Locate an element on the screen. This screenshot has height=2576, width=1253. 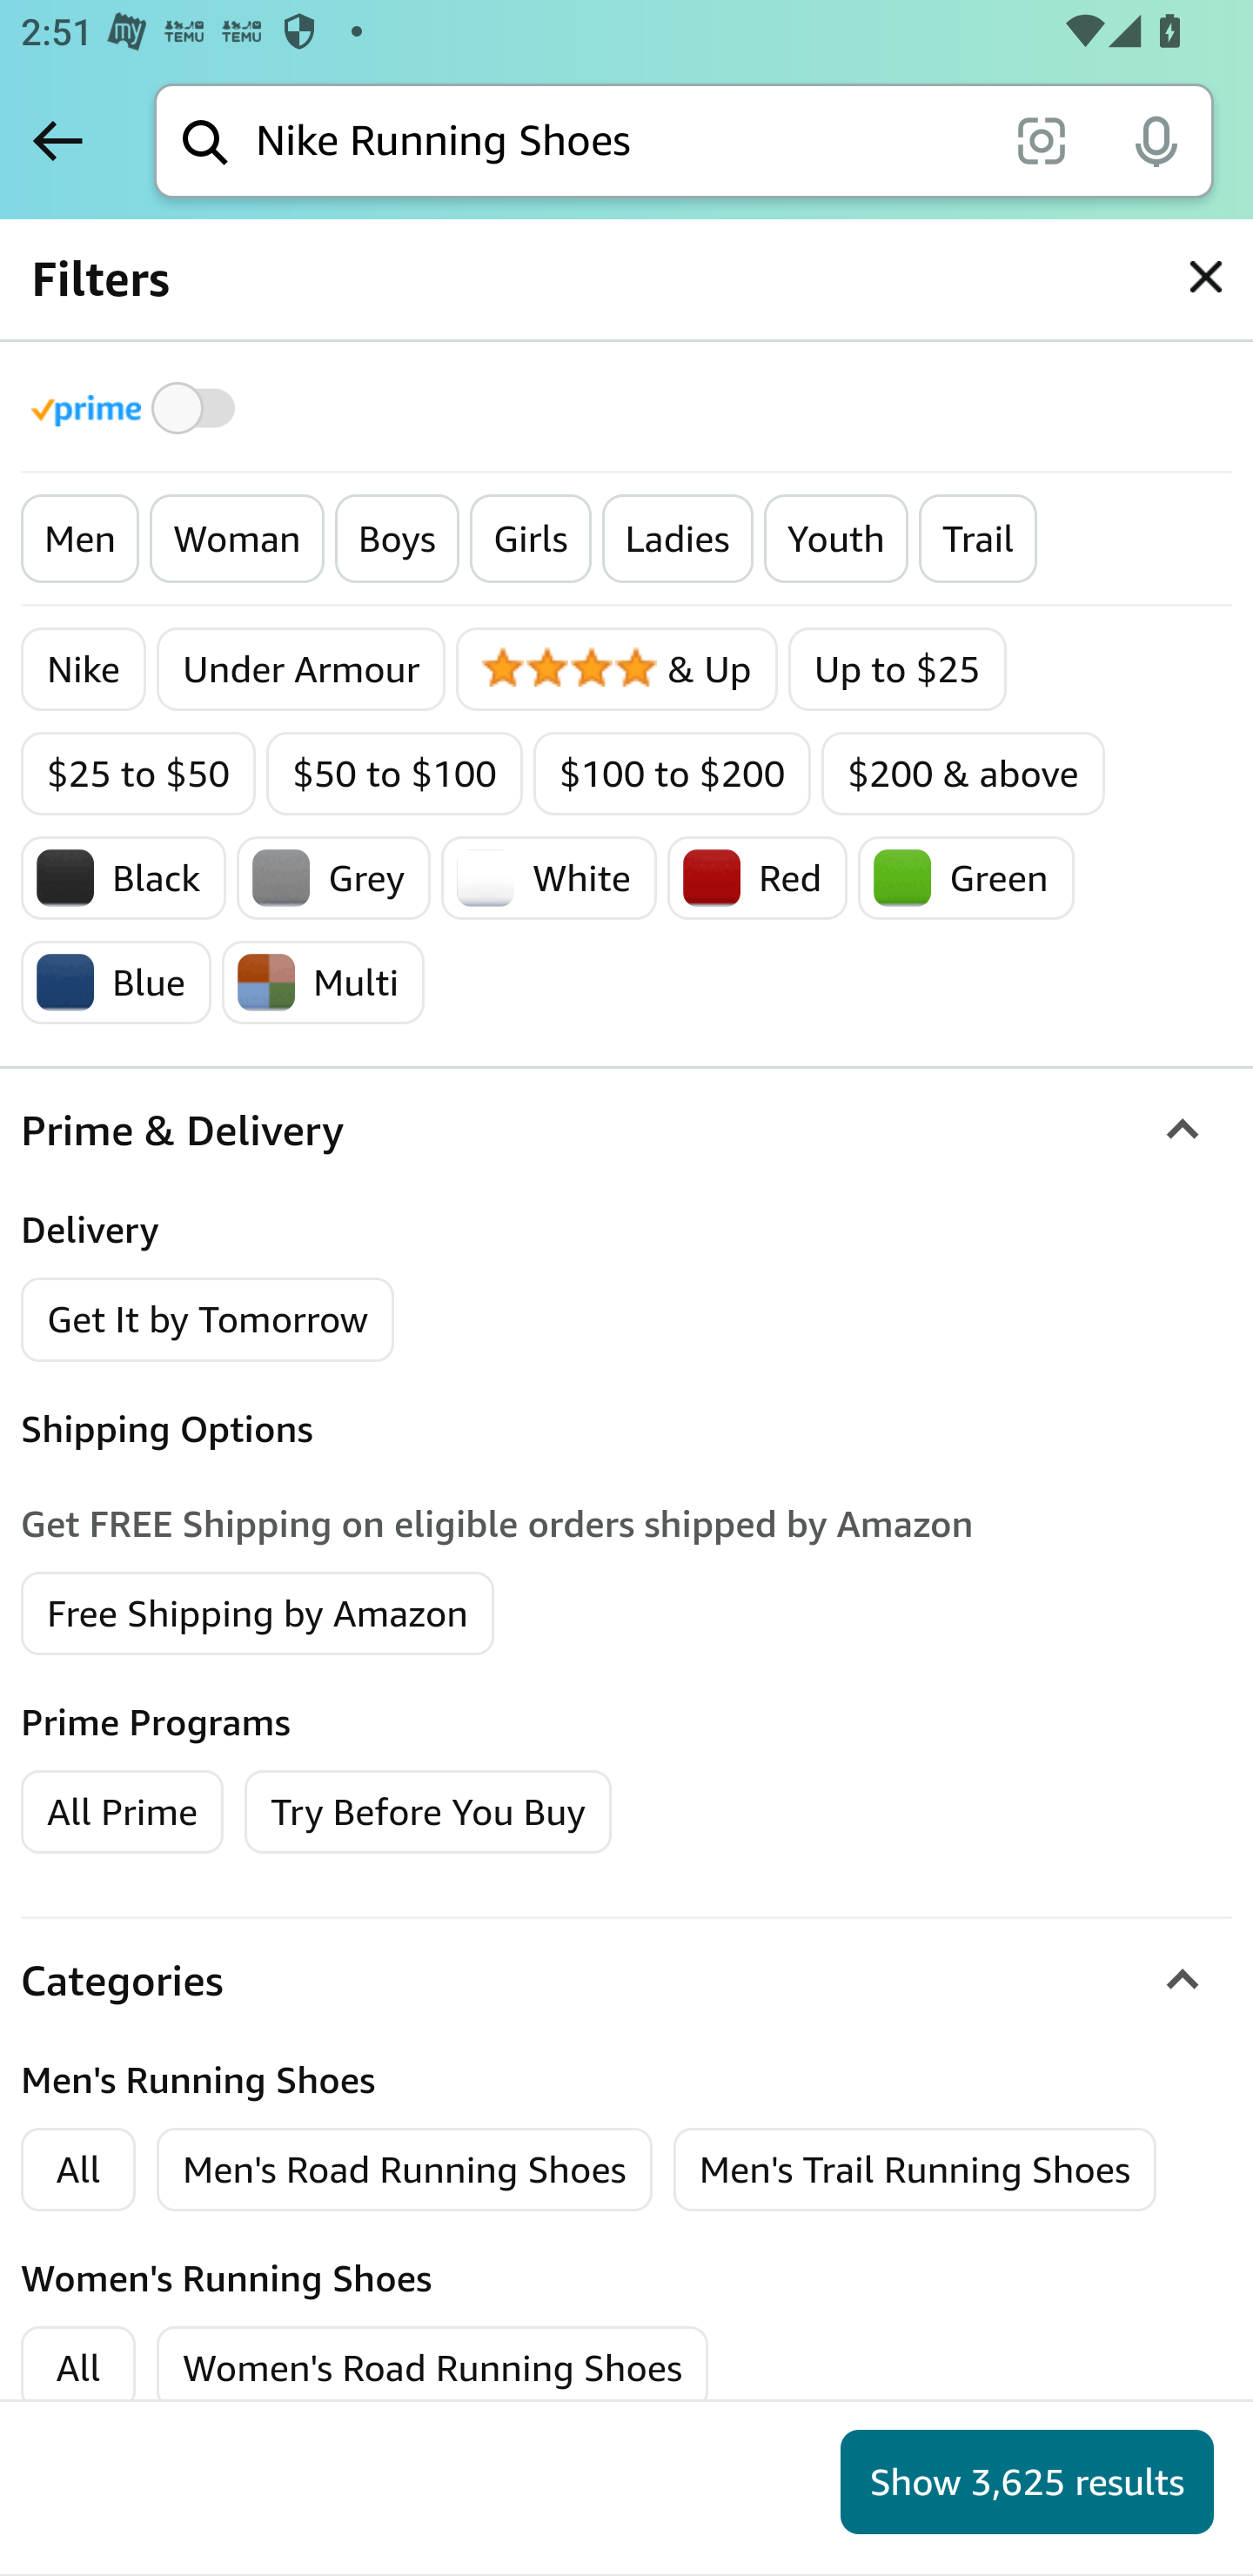
Green Green Green Green is located at coordinates (965, 878).